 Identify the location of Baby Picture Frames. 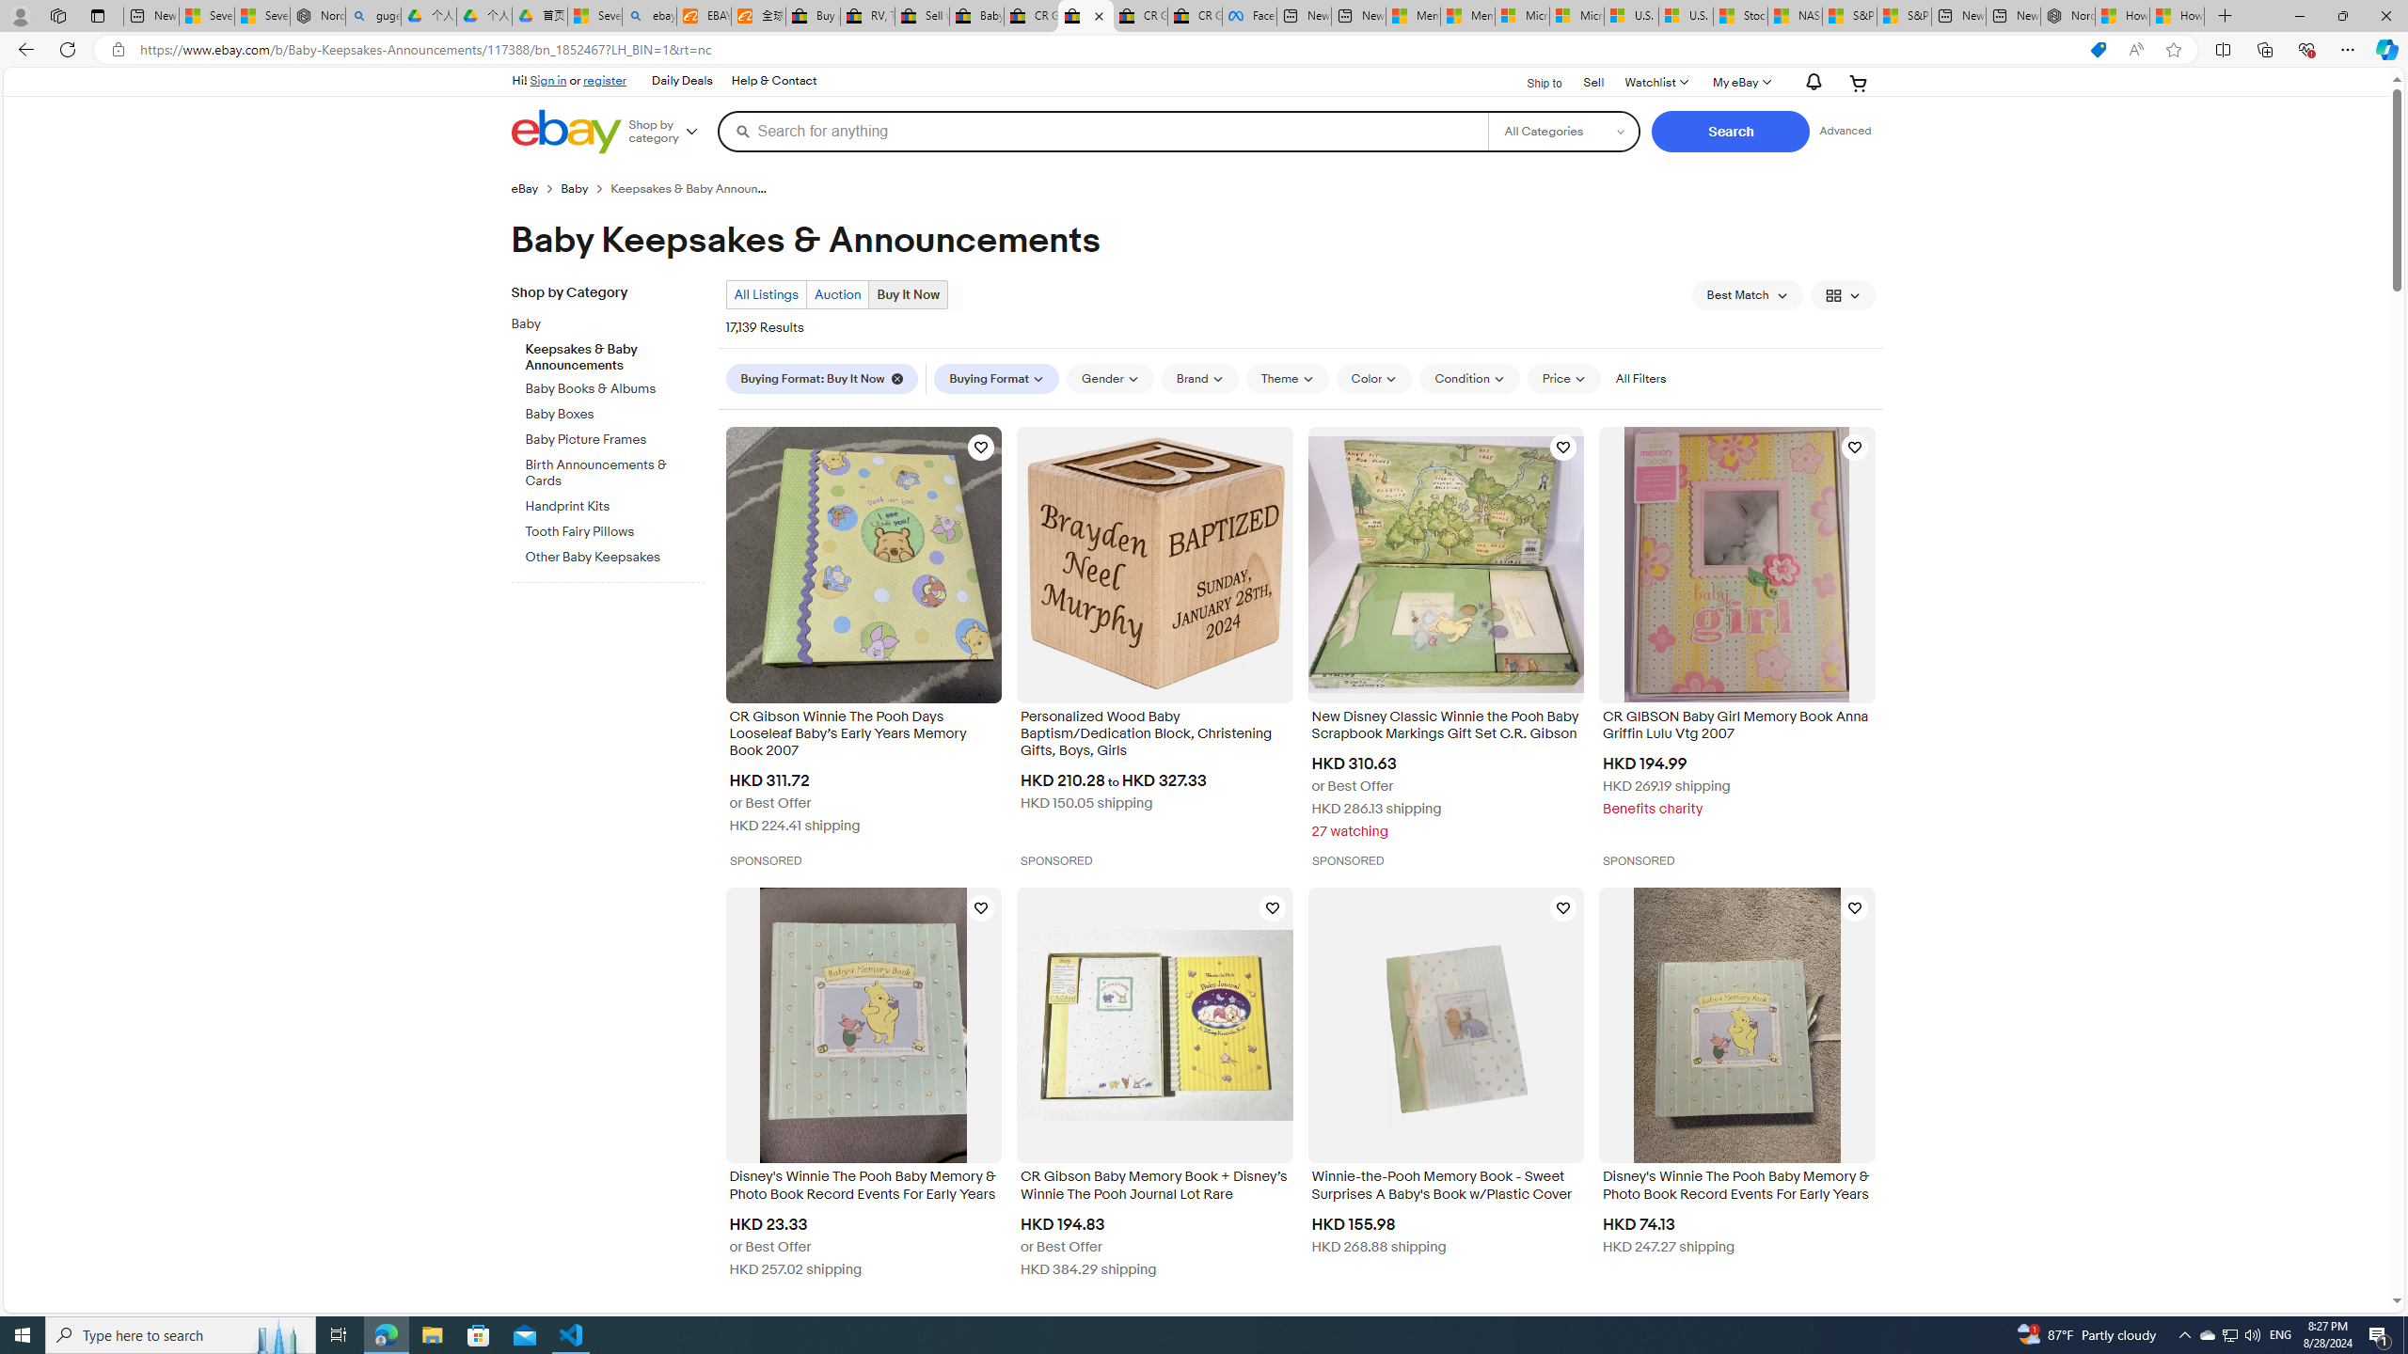
(615, 436).